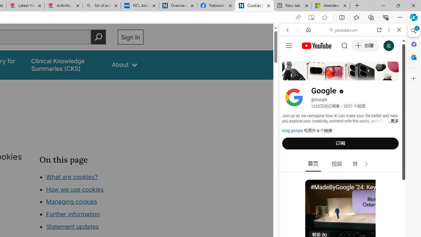 The image size is (421, 237). I want to click on false, so click(65, 65).